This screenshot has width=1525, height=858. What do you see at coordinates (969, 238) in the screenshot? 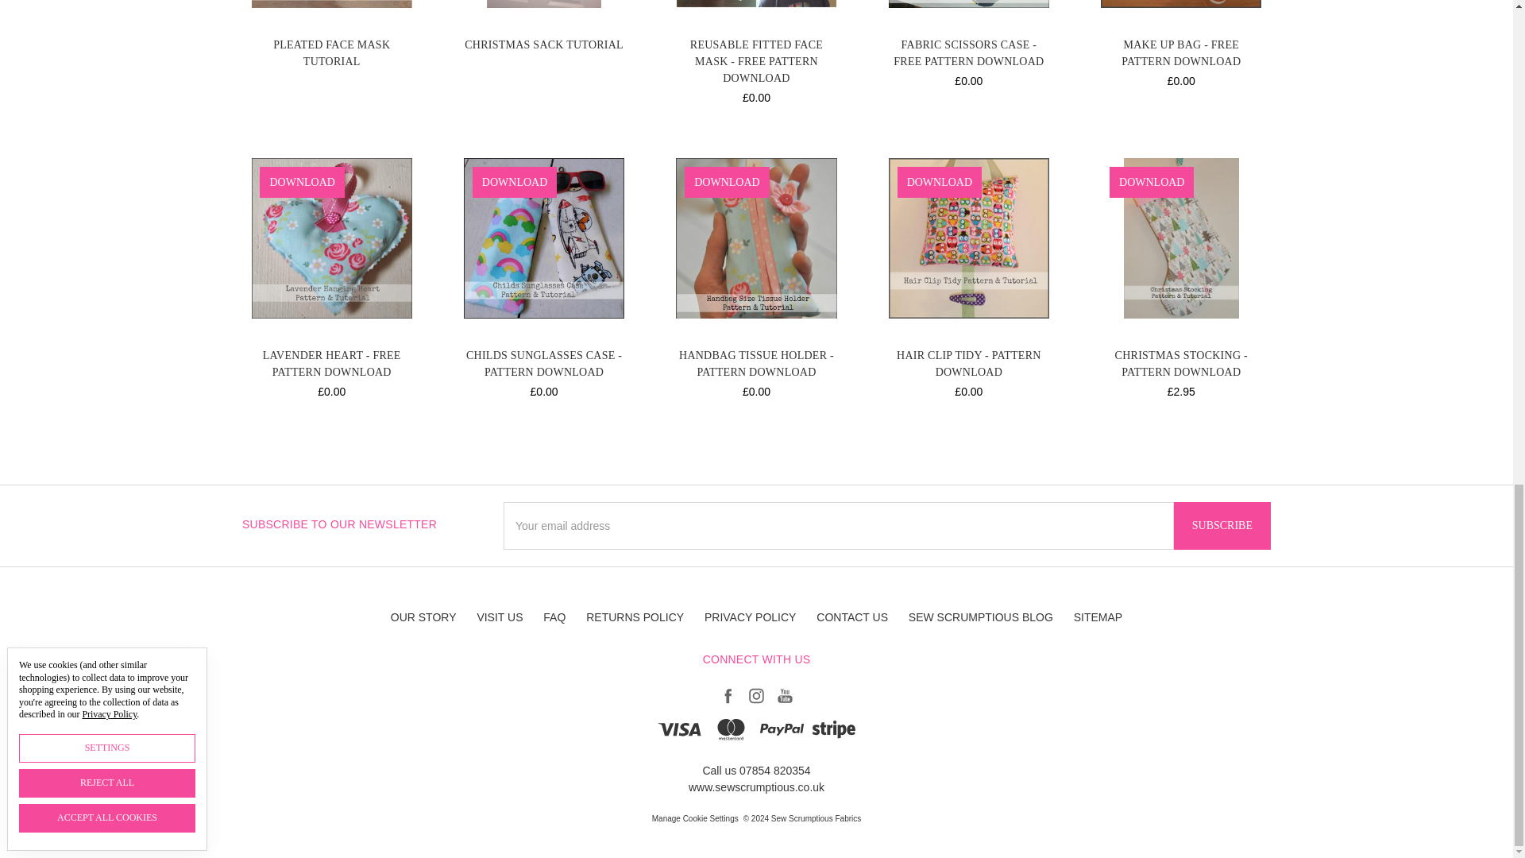
I see `Sew Scrumptious - Hair Clip Tidy - Pattern Download` at bounding box center [969, 238].